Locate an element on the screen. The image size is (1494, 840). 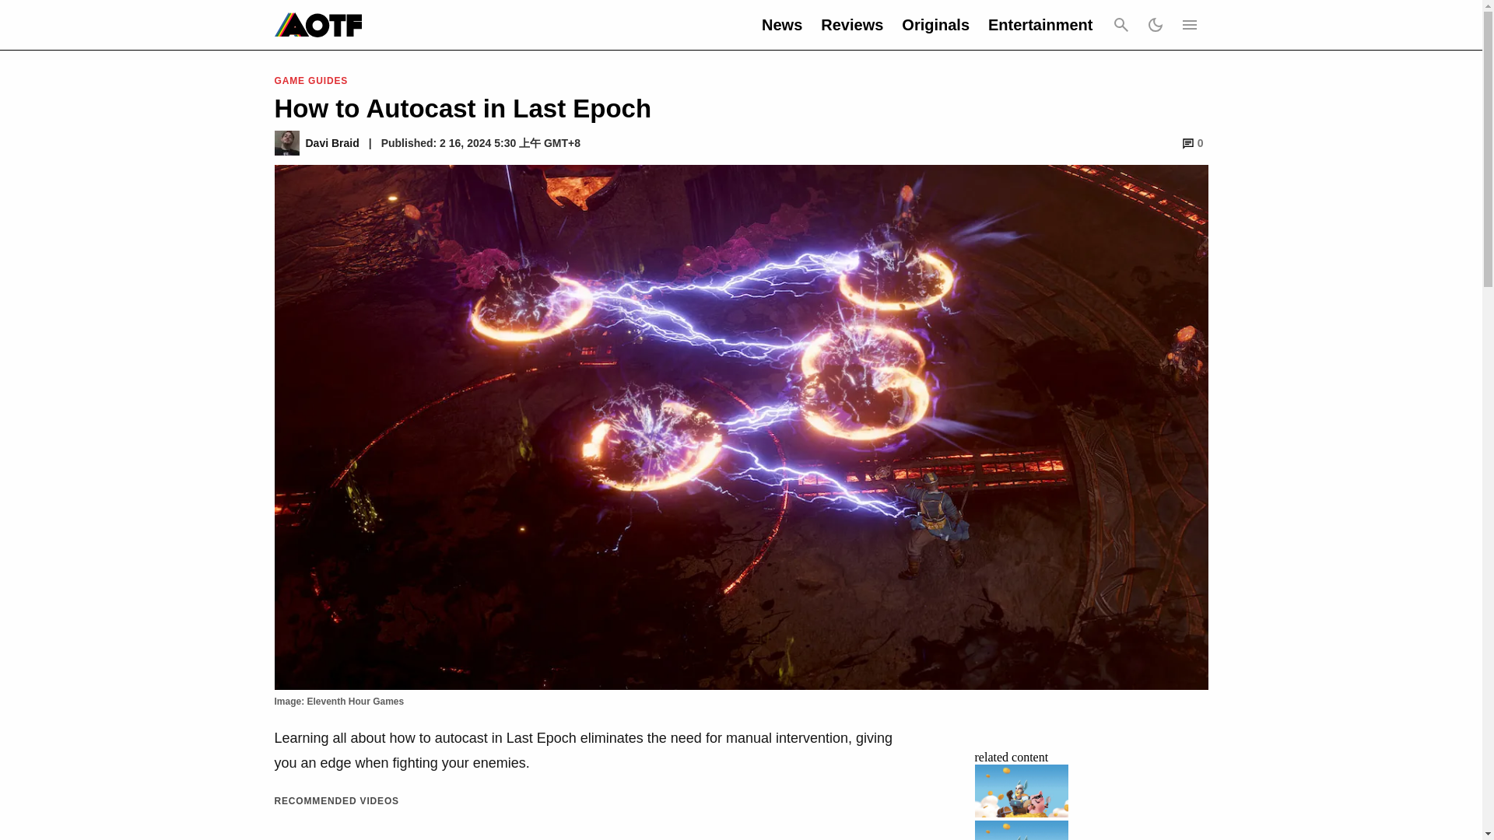
Expand Menu is located at coordinates (1188, 24).